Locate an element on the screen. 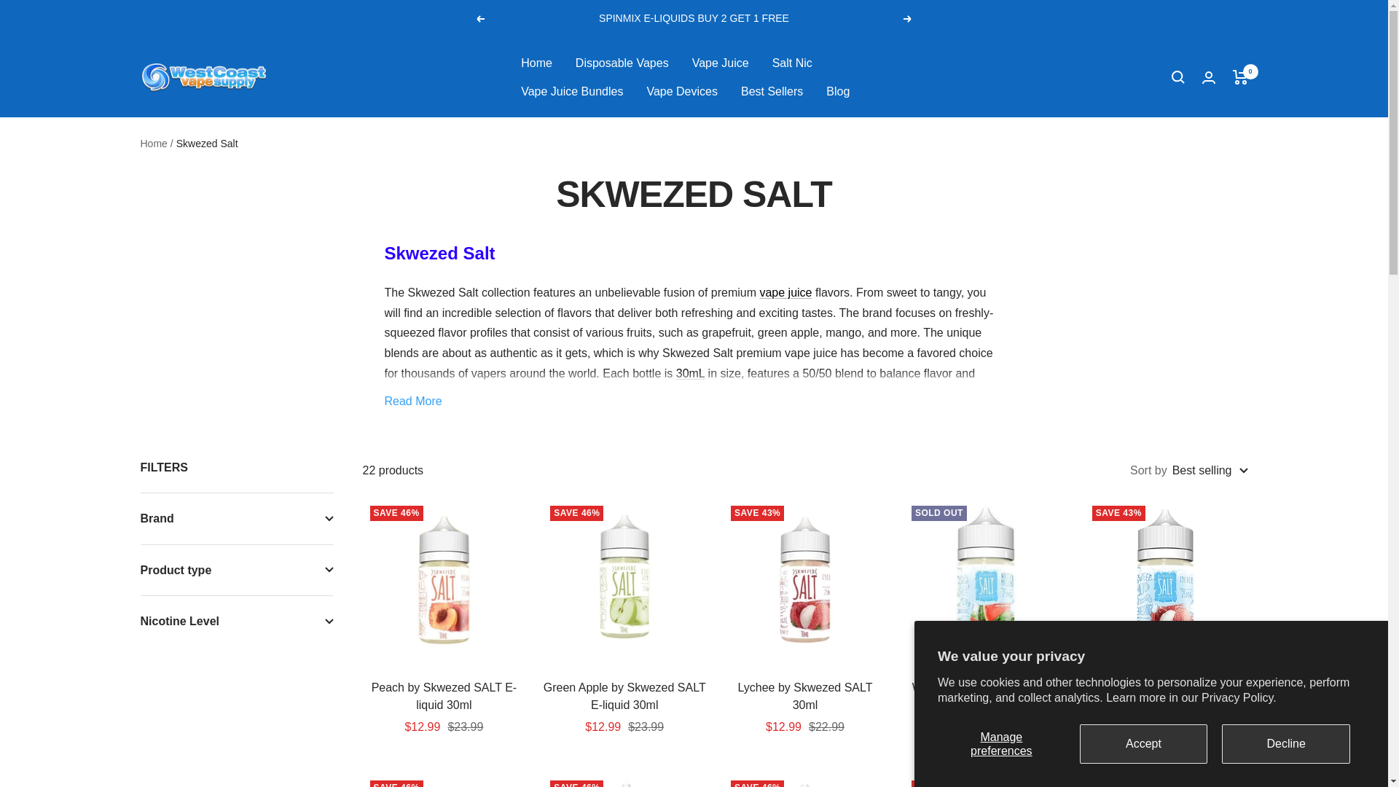 The image size is (1399, 787). Previous is located at coordinates (479, 19).